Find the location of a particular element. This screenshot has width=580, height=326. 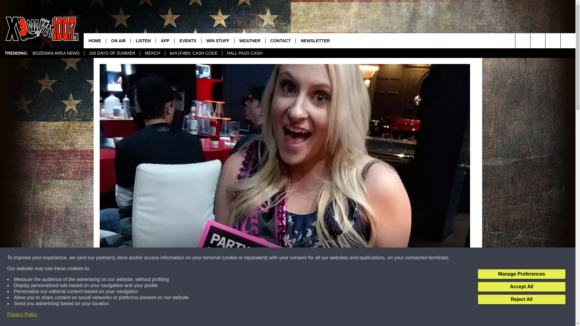

Privacy Policy is located at coordinates (22, 315).